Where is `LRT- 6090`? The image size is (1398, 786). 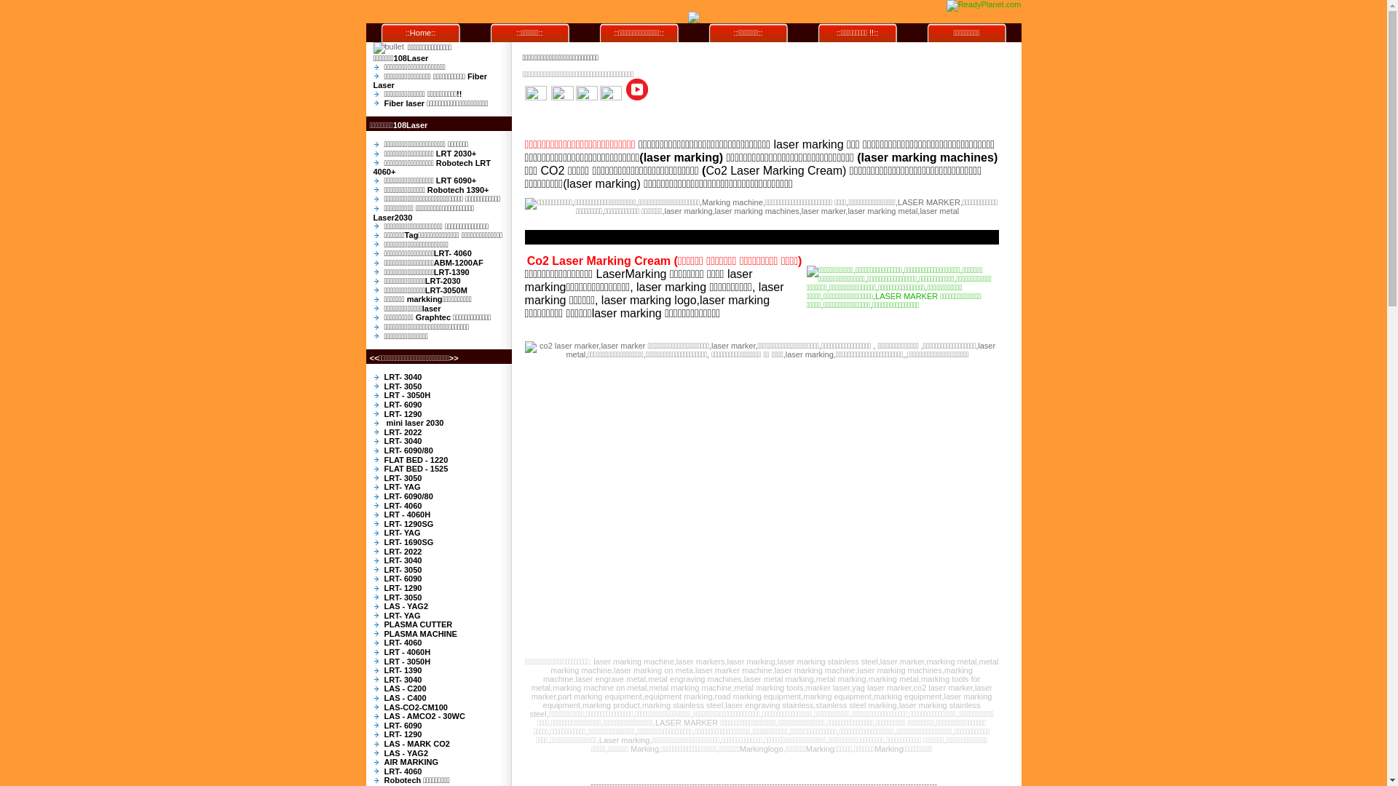 LRT- 6090 is located at coordinates (403, 405).